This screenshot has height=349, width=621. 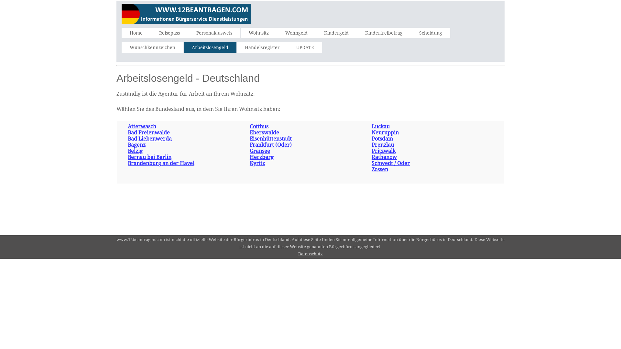 I want to click on Bernau bei Berlin, so click(x=149, y=157).